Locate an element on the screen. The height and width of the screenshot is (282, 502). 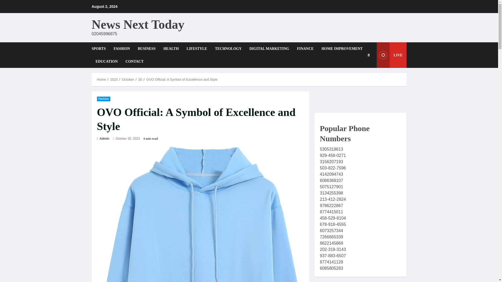
SPORTS is located at coordinates (100, 49).